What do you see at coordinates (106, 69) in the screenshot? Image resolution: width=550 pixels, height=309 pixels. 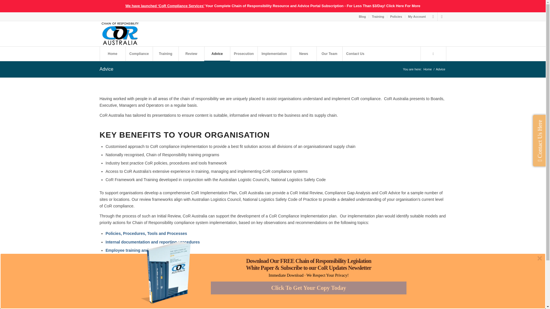 I see `Permanent Link: Advice` at bounding box center [106, 69].